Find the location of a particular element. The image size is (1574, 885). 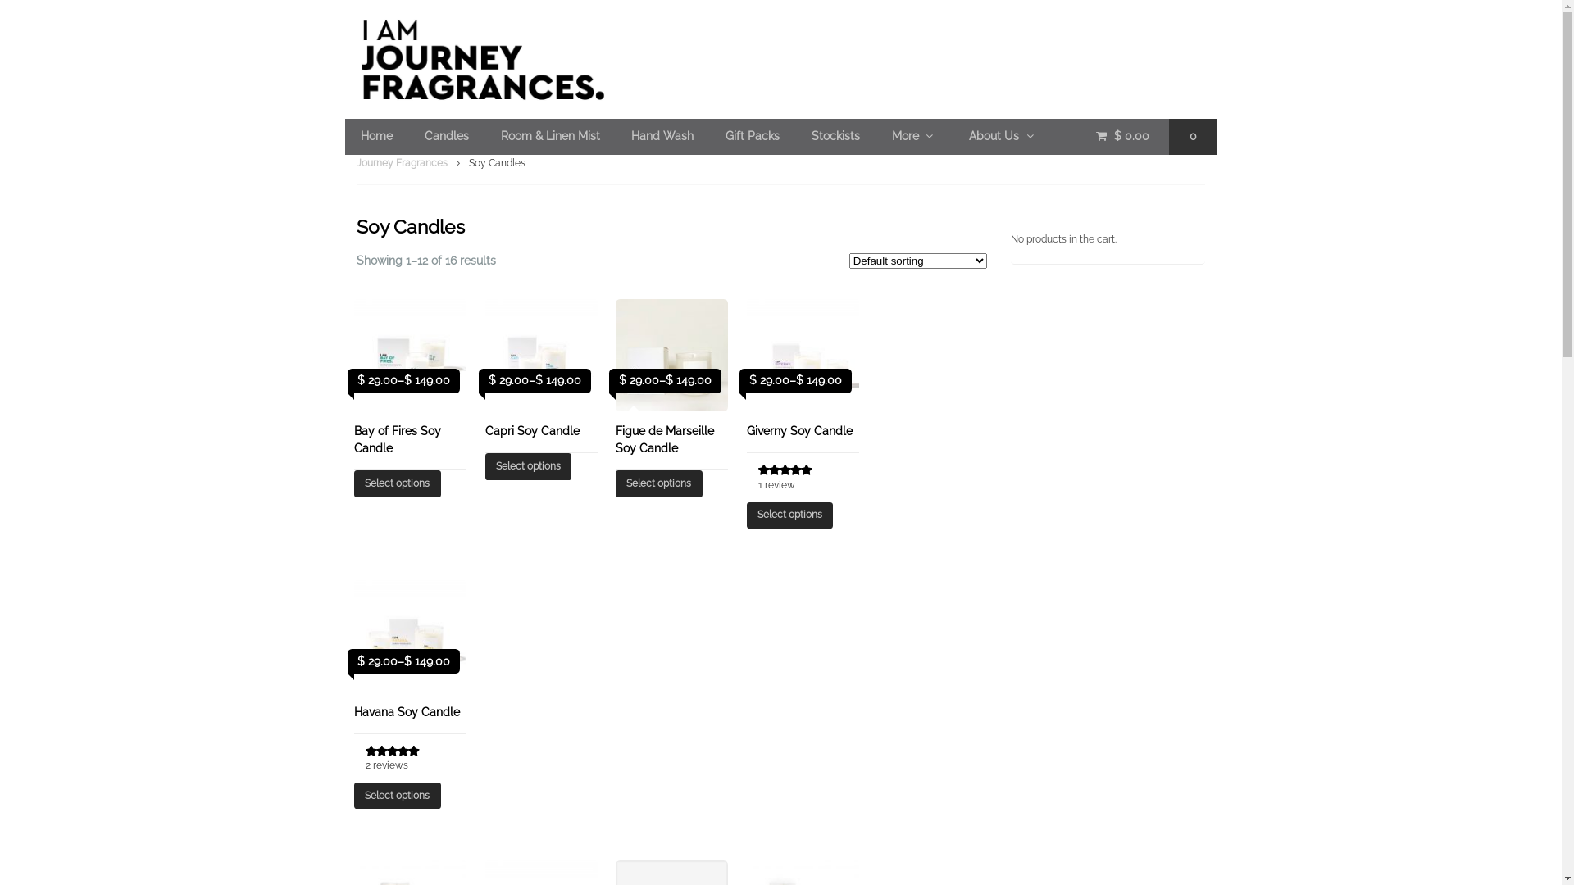

Select options is located at coordinates (528, 466).